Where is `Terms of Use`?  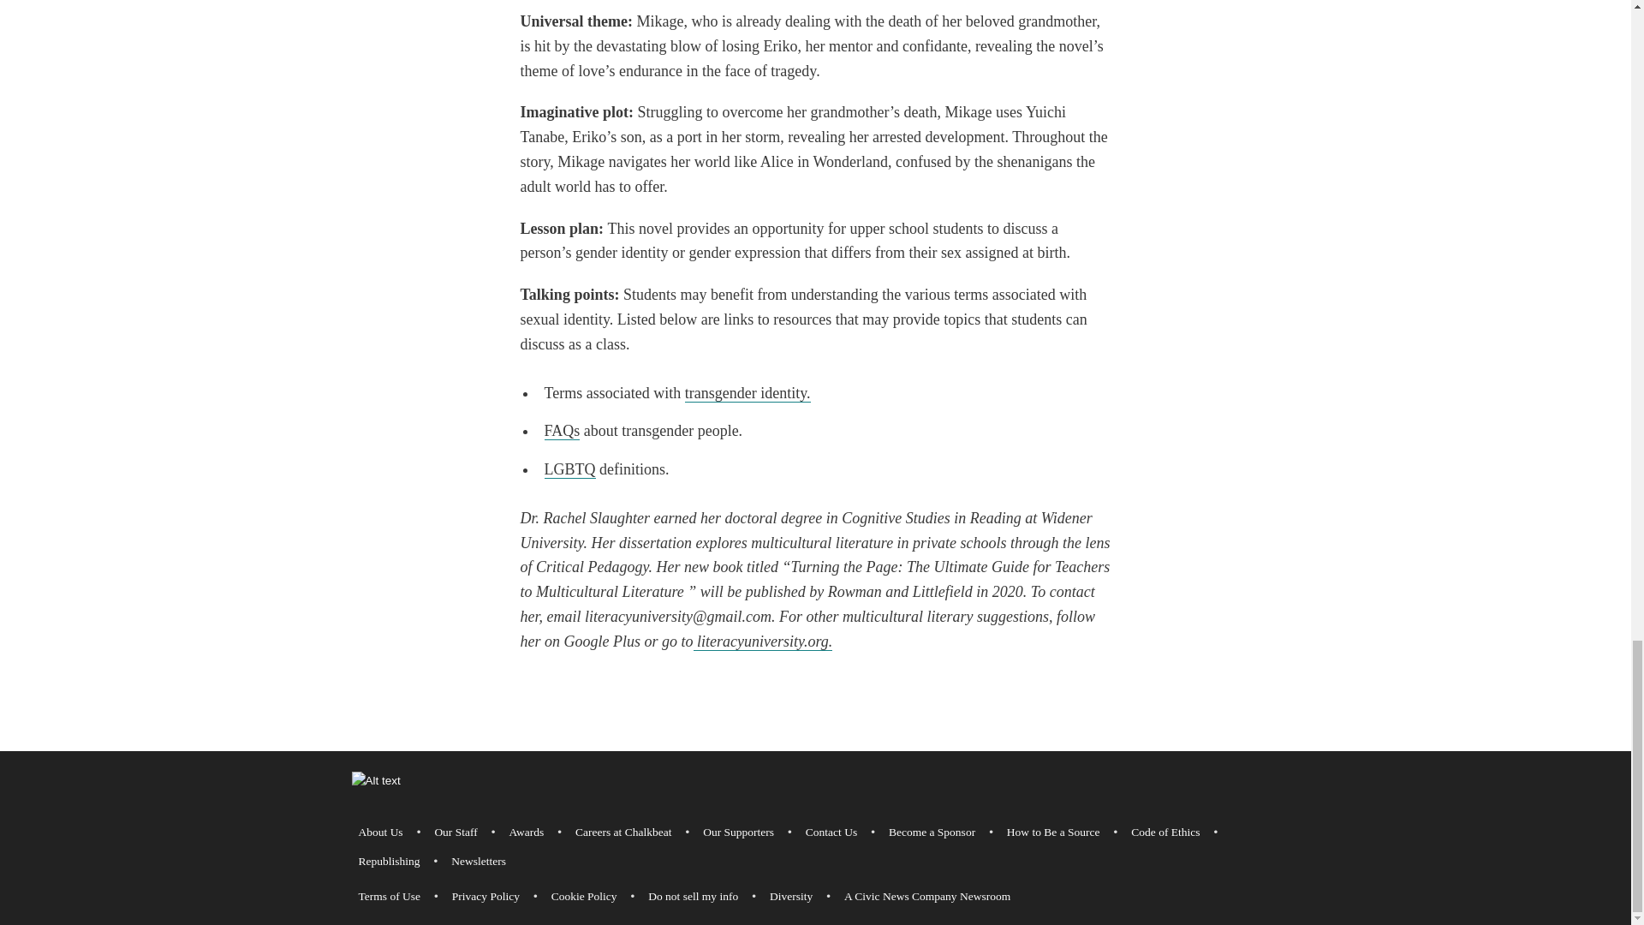 Terms of Use is located at coordinates (389, 896).